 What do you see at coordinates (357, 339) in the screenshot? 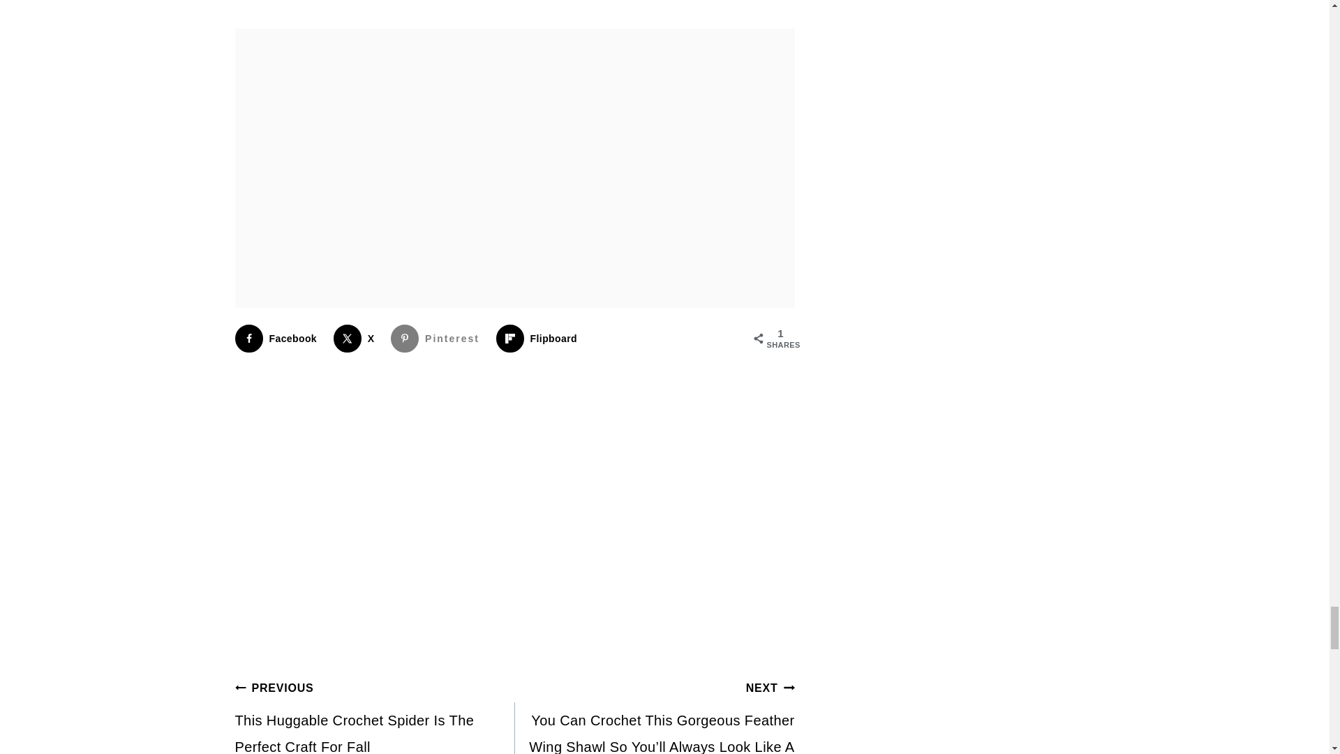
I see `Share on X` at bounding box center [357, 339].